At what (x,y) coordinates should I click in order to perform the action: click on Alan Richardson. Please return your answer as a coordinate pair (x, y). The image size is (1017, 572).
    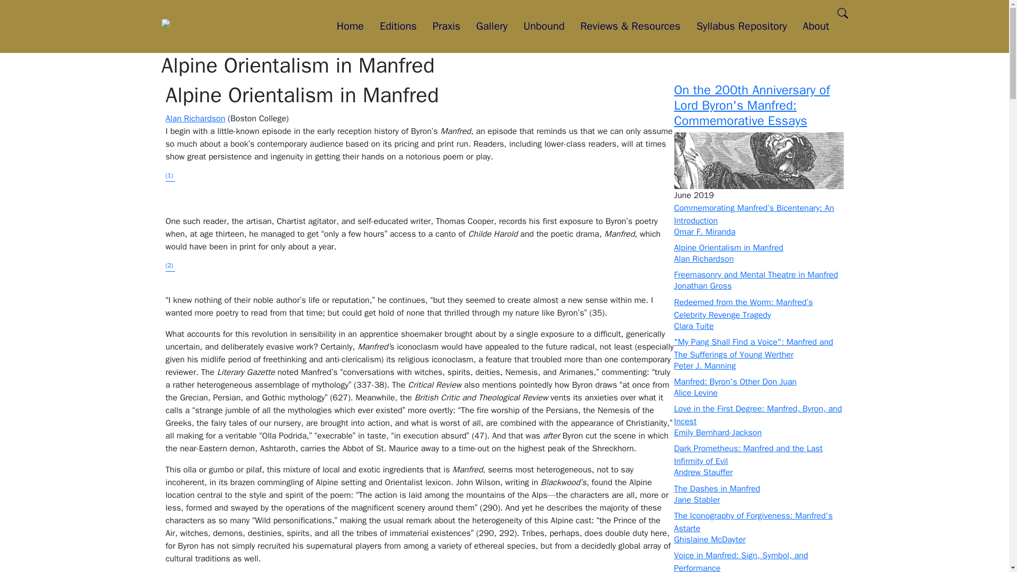
    Looking at the image, I should click on (195, 119).